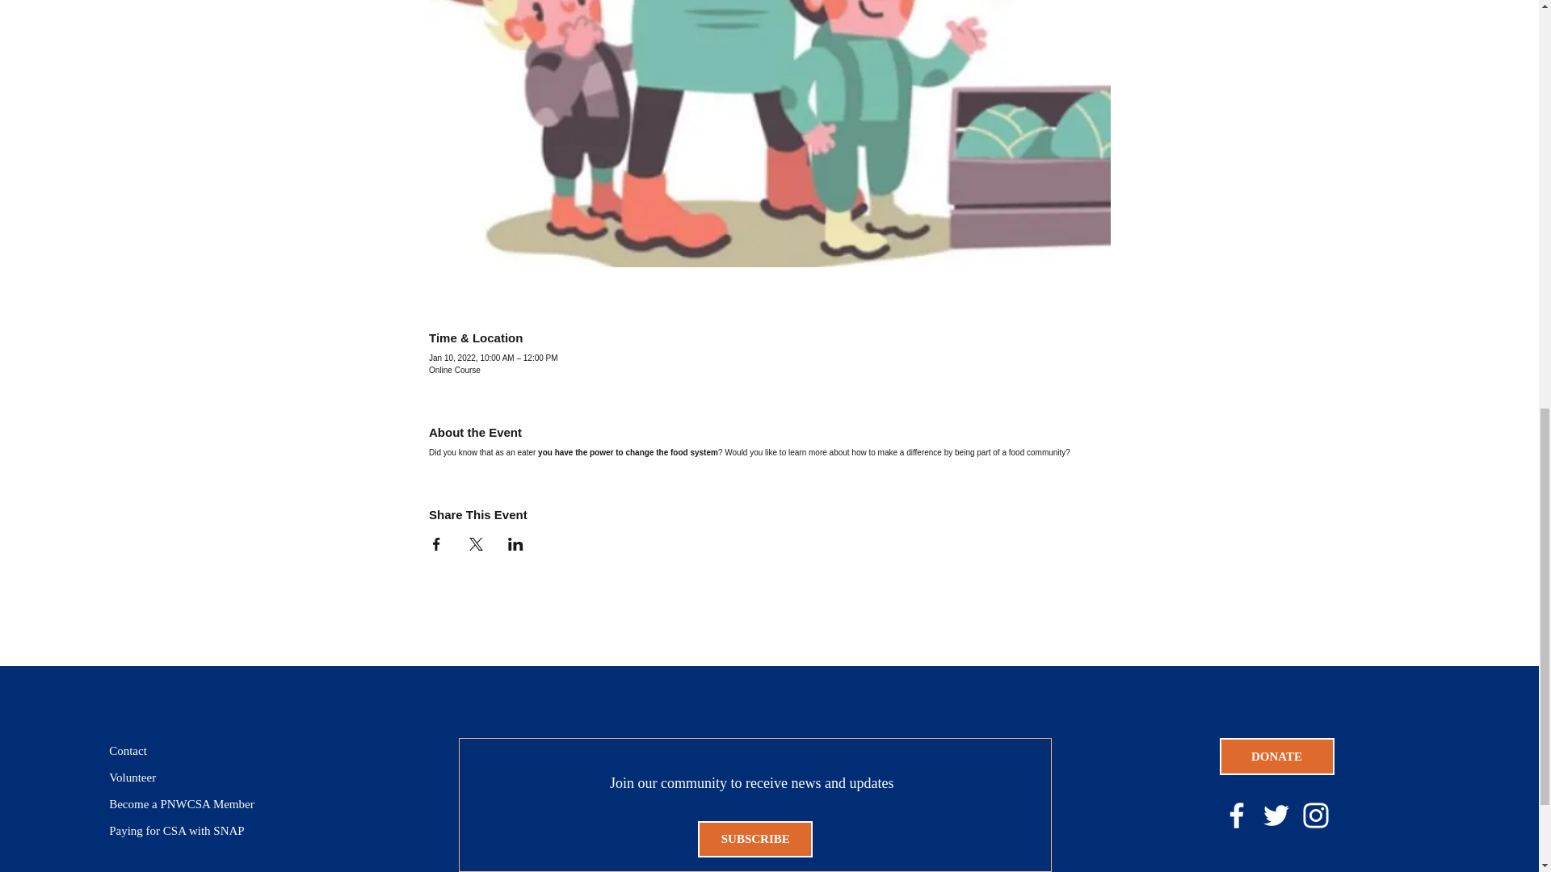  What do you see at coordinates (192, 804) in the screenshot?
I see `Become a PNWCSA Member` at bounding box center [192, 804].